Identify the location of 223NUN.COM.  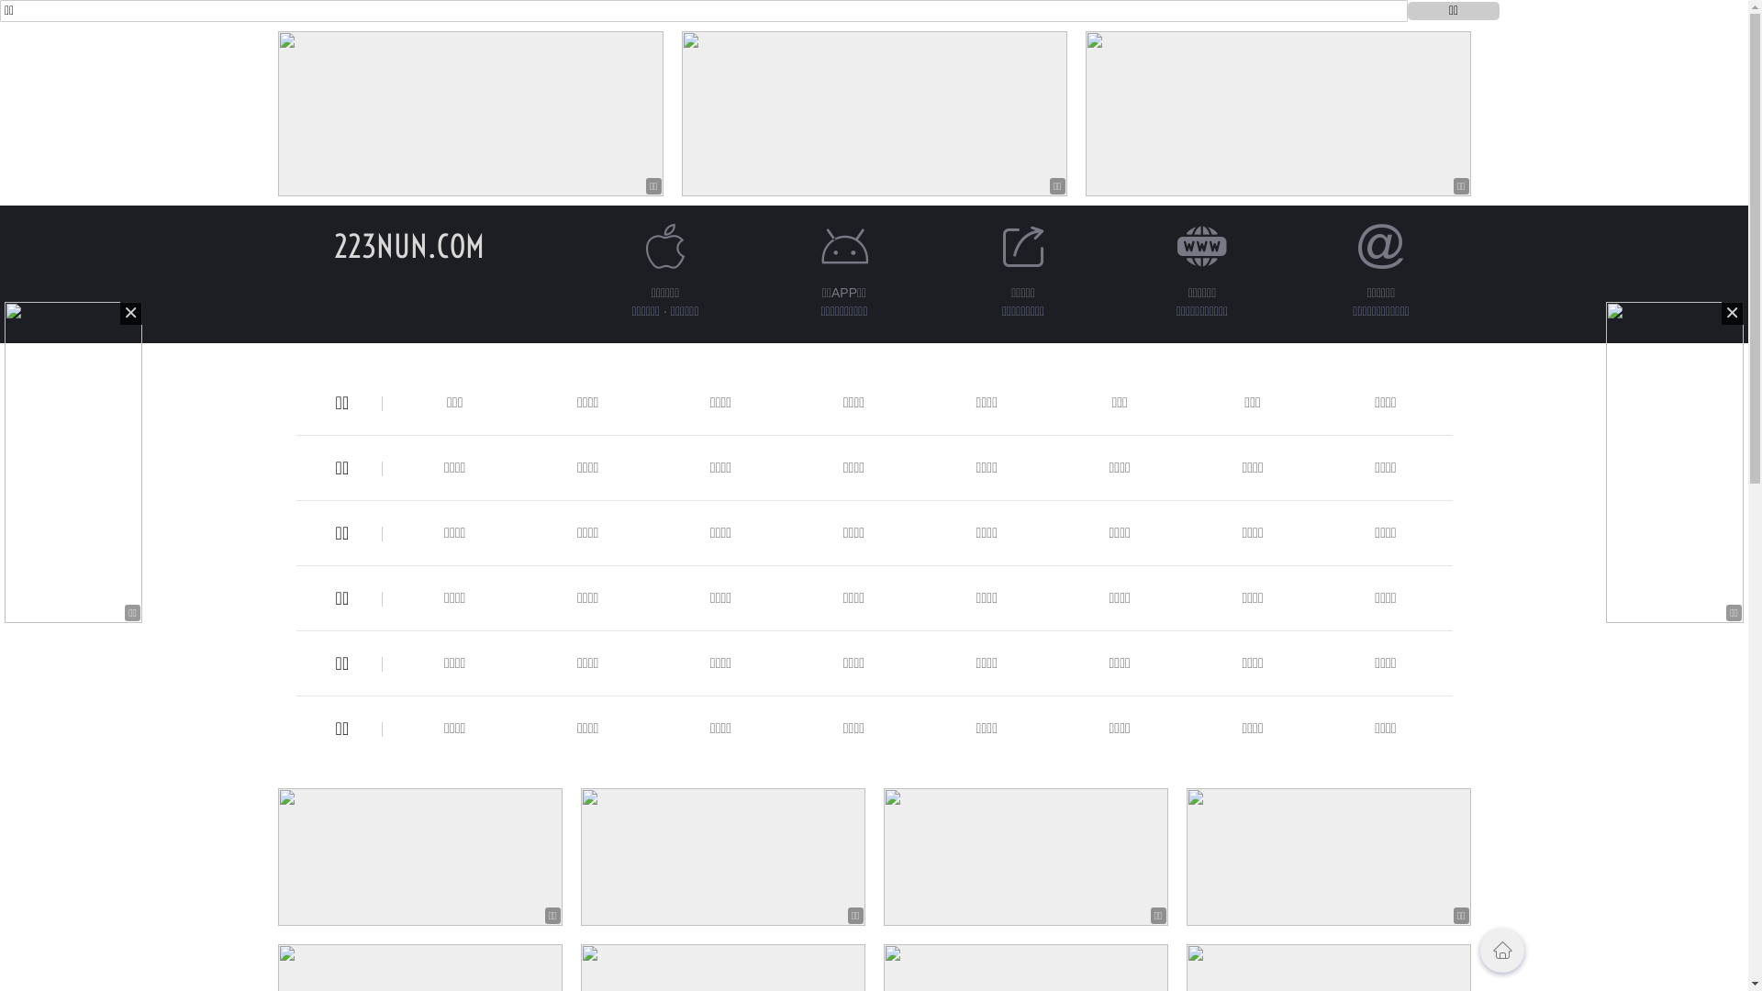
(409, 246).